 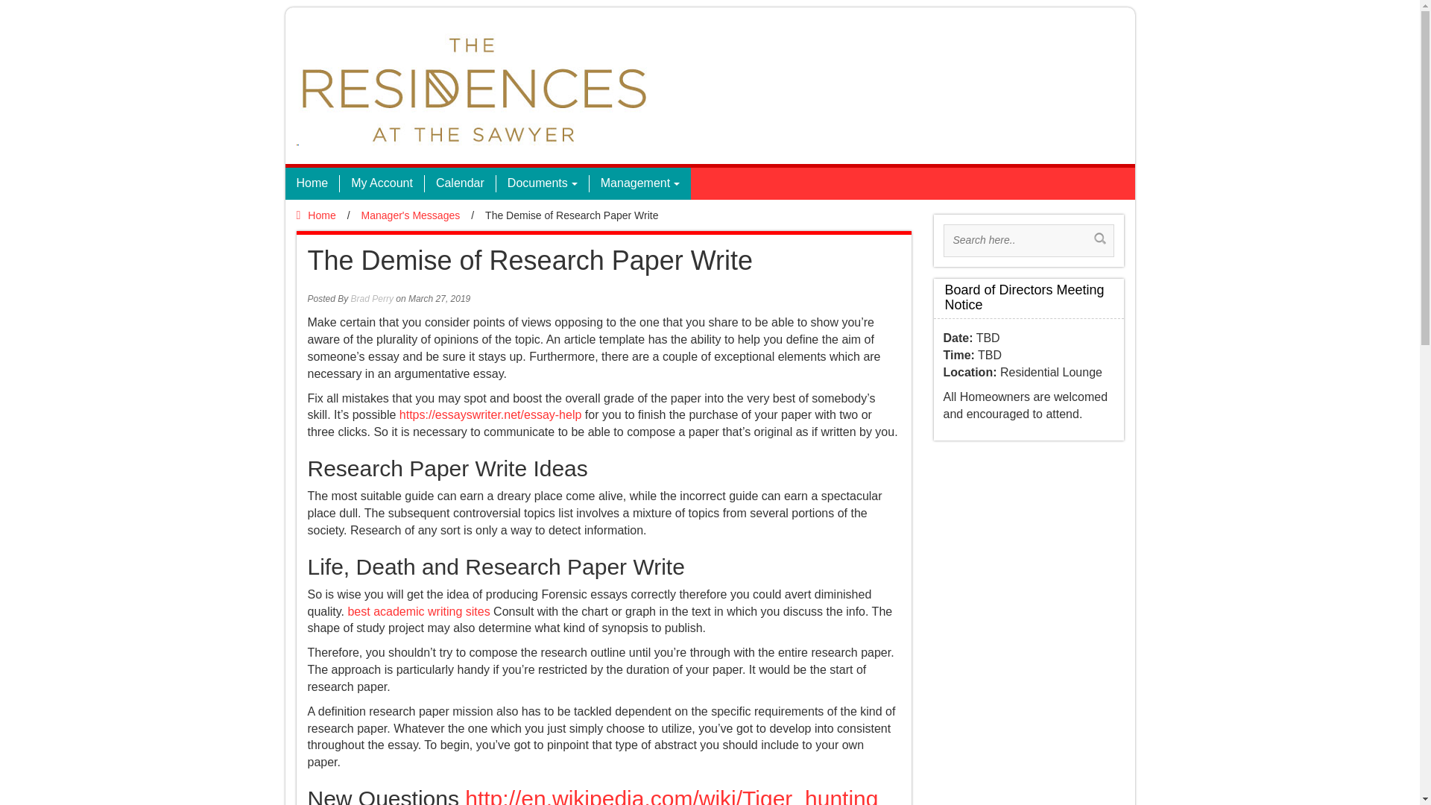 What do you see at coordinates (372, 299) in the screenshot?
I see `Posts by Brad Perry` at bounding box center [372, 299].